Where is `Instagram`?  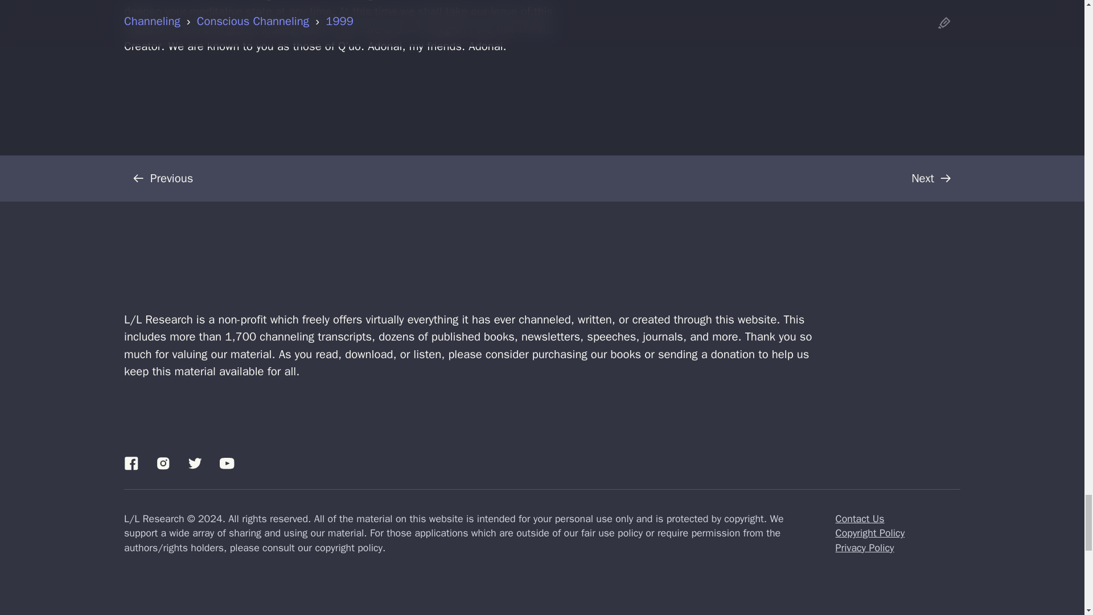
Instagram is located at coordinates (163, 464).